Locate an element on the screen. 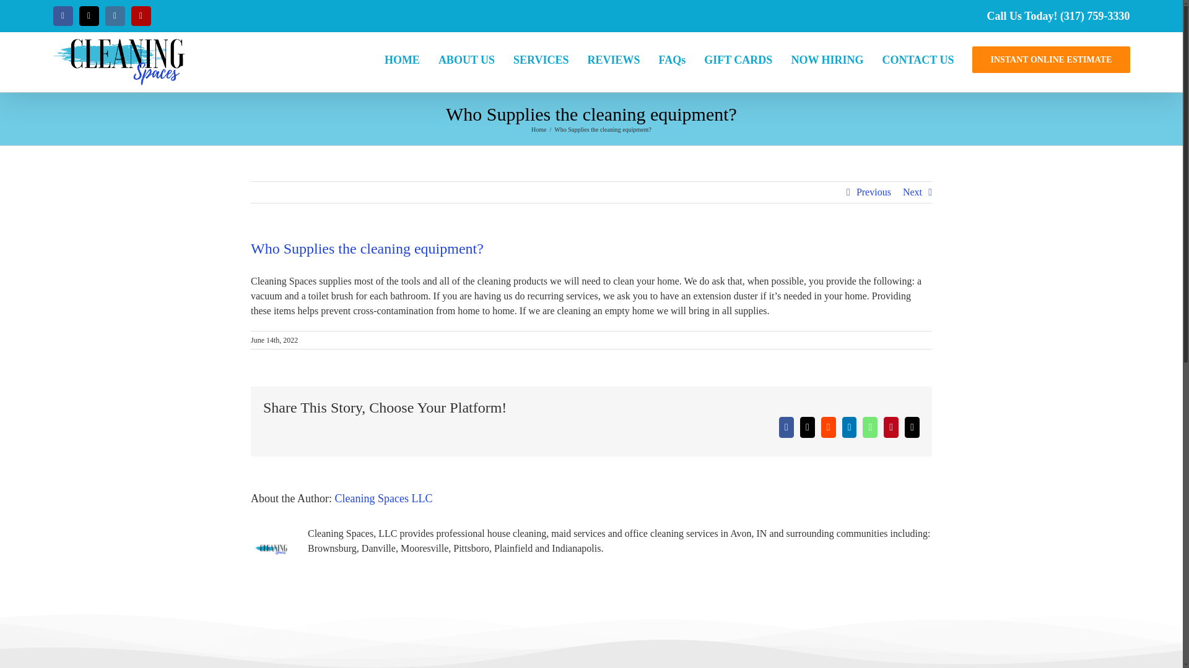  Home is located at coordinates (539, 129).